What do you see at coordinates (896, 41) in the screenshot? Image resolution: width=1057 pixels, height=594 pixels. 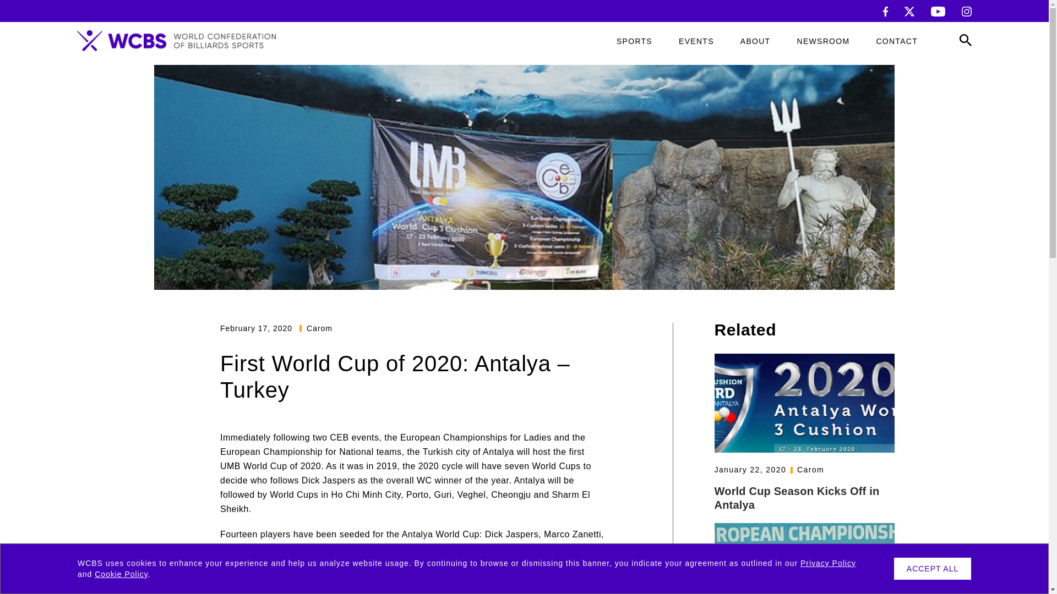 I see `CONTACT` at bounding box center [896, 41].